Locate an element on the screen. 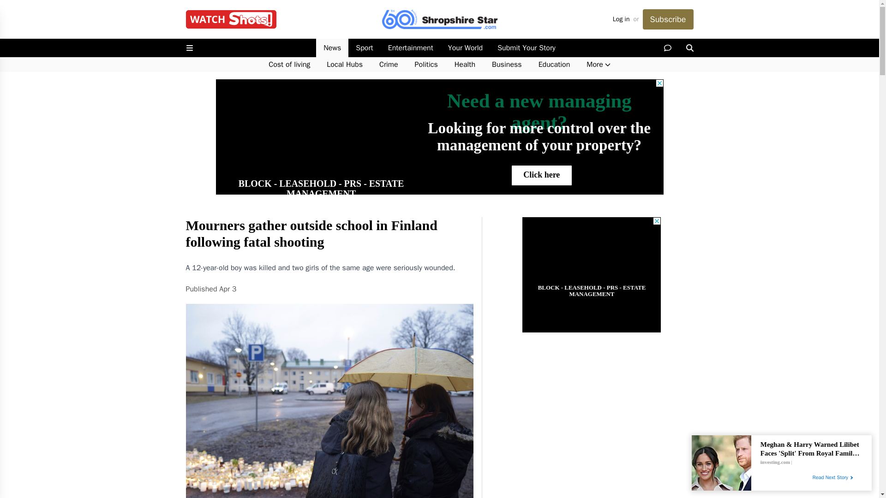 The width and height of the screenshot is (886, 498). Politics is located at coordinates (426, 65).